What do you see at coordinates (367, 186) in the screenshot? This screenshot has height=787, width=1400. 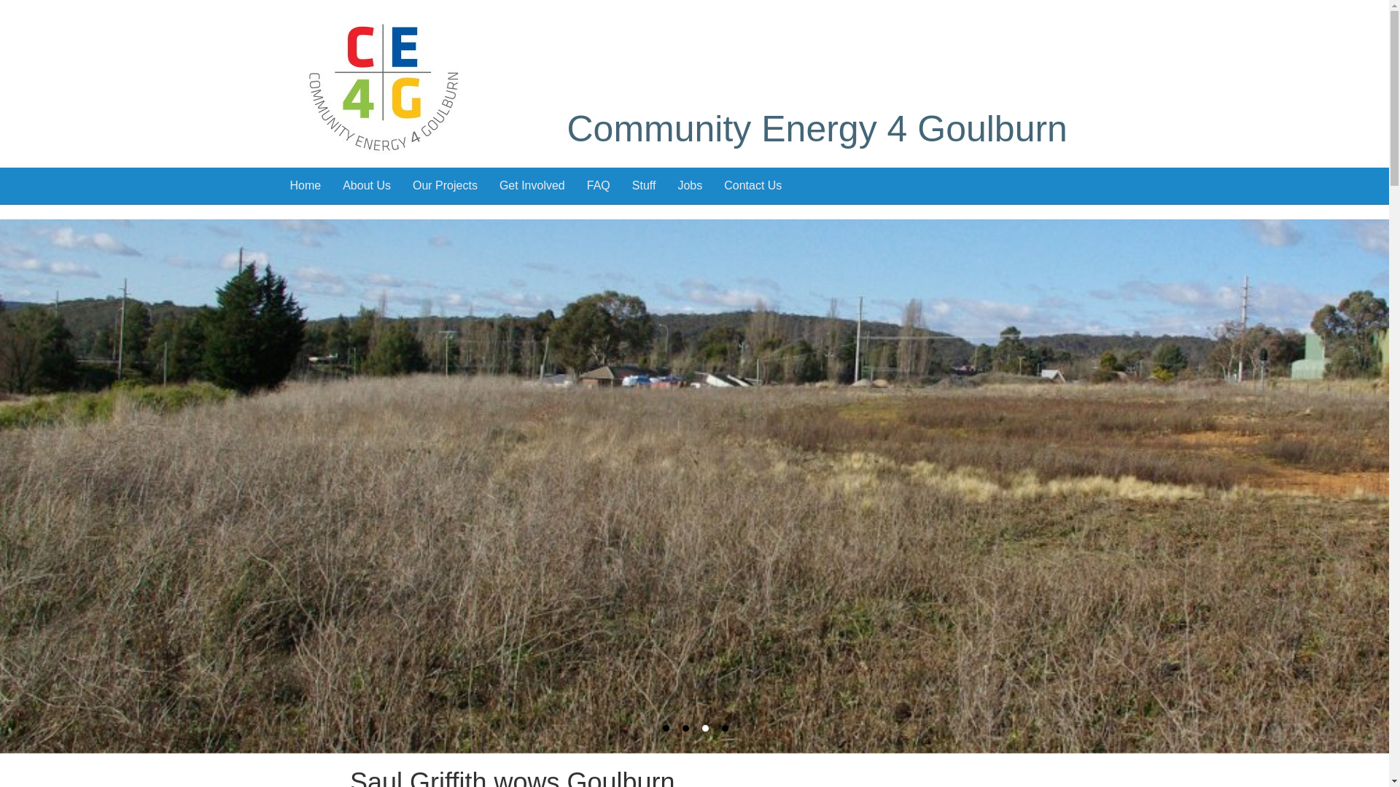 I see `About Us` at bounding box center [367, 186].